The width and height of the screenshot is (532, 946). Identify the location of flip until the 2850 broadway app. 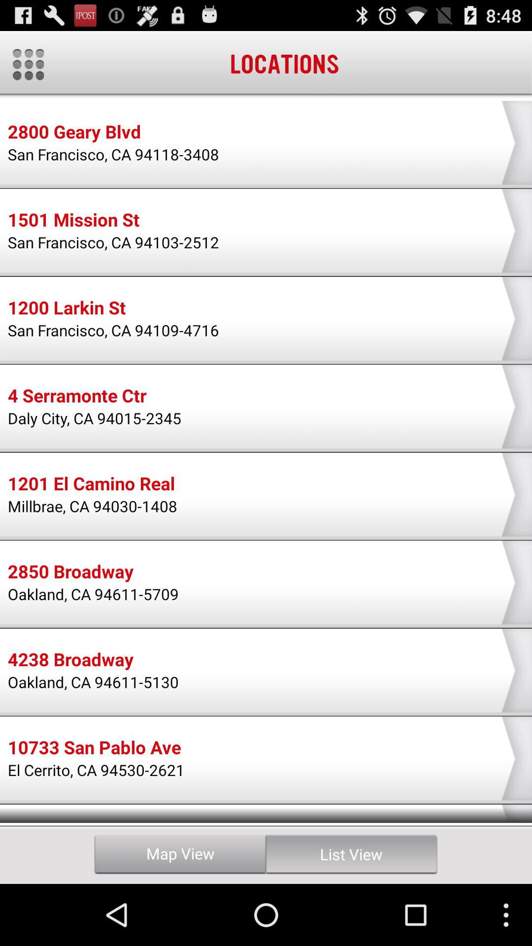
(70, 573).